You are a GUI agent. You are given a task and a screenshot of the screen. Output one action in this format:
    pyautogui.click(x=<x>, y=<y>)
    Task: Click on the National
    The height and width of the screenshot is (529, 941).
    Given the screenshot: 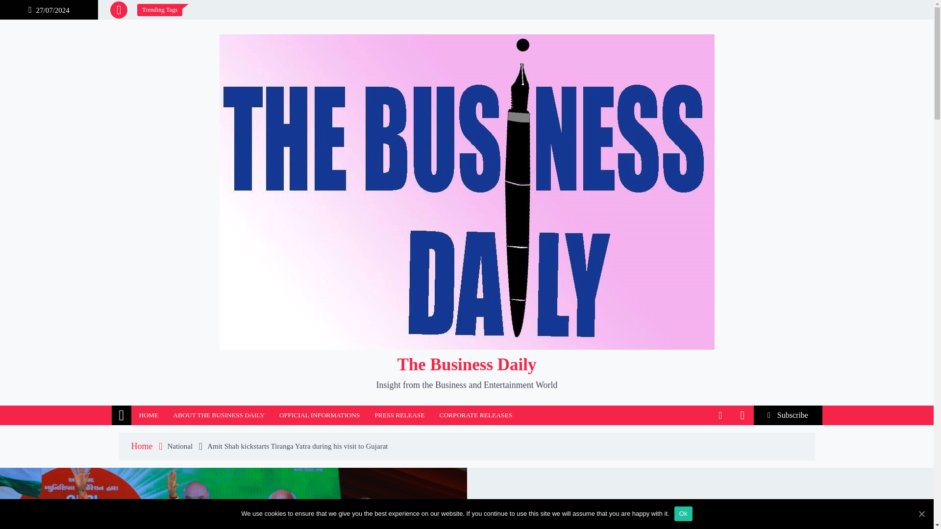 What is the action you would take?
    pyautogui.click(x=183, y=446)
    